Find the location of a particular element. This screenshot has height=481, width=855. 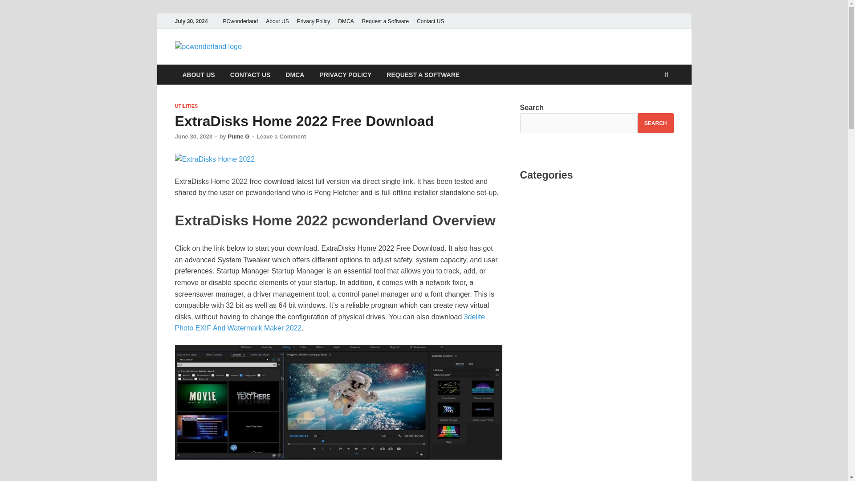

PRIVACY POLICY is located at coordinates (345, 74).